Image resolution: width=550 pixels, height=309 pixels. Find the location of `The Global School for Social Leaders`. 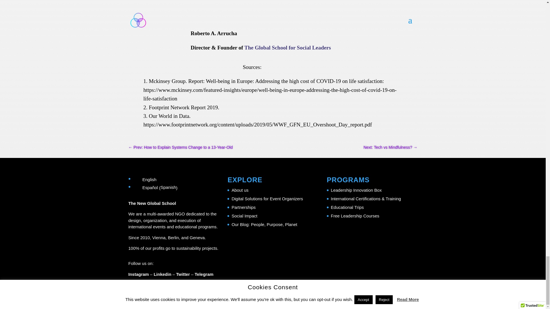

The Global School for Social Leaders is located at coordinates (288, 47).